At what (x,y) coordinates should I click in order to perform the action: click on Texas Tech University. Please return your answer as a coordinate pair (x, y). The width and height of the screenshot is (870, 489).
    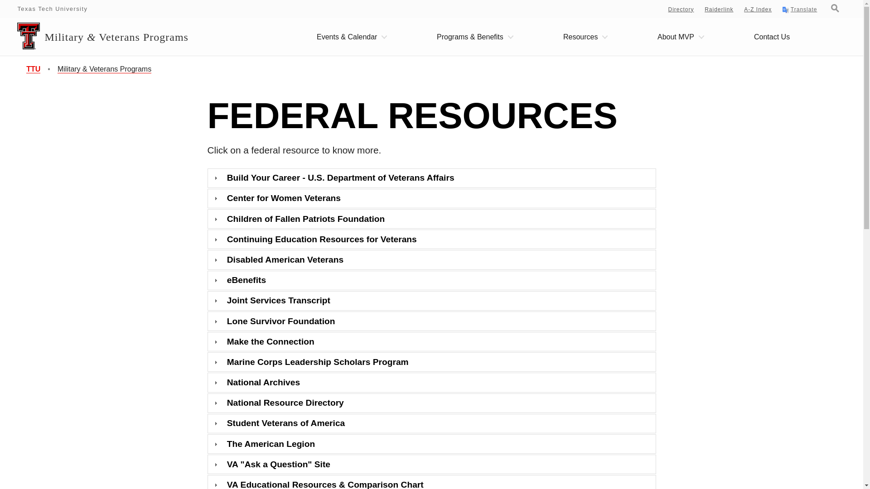
    Looking at the image, I should click on (53, 9).